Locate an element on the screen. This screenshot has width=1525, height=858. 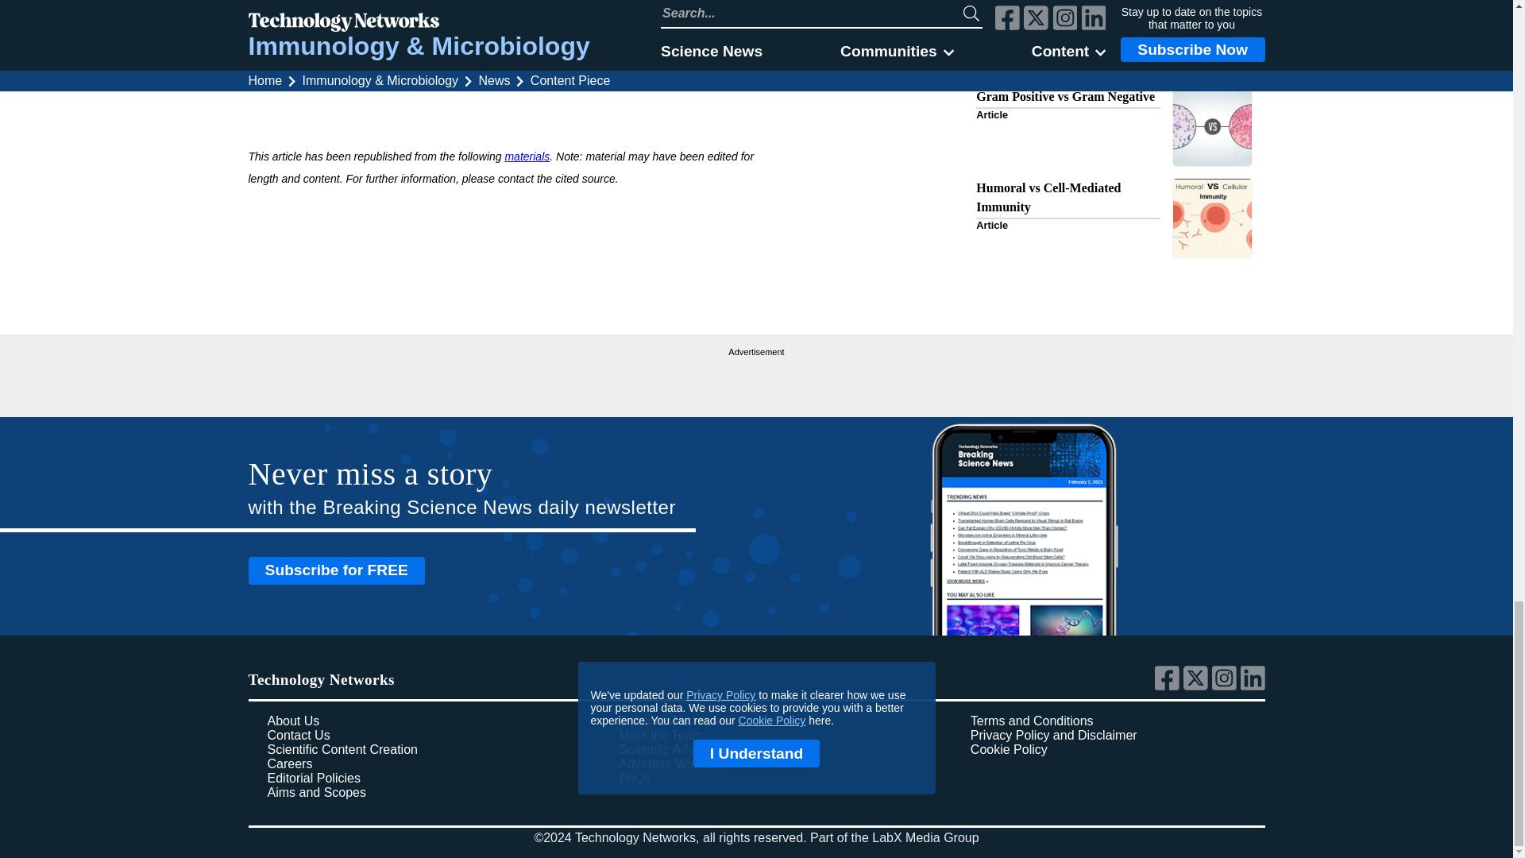
Link to Technology Networks' linkedin page is located at coordinates (1253, 686).